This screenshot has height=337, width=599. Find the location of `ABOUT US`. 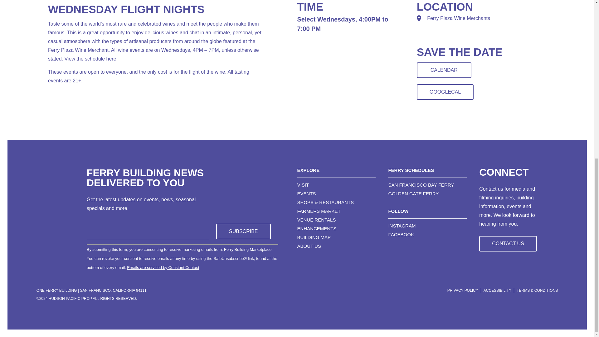

ABOUT US is located at coordinates (336, 246).